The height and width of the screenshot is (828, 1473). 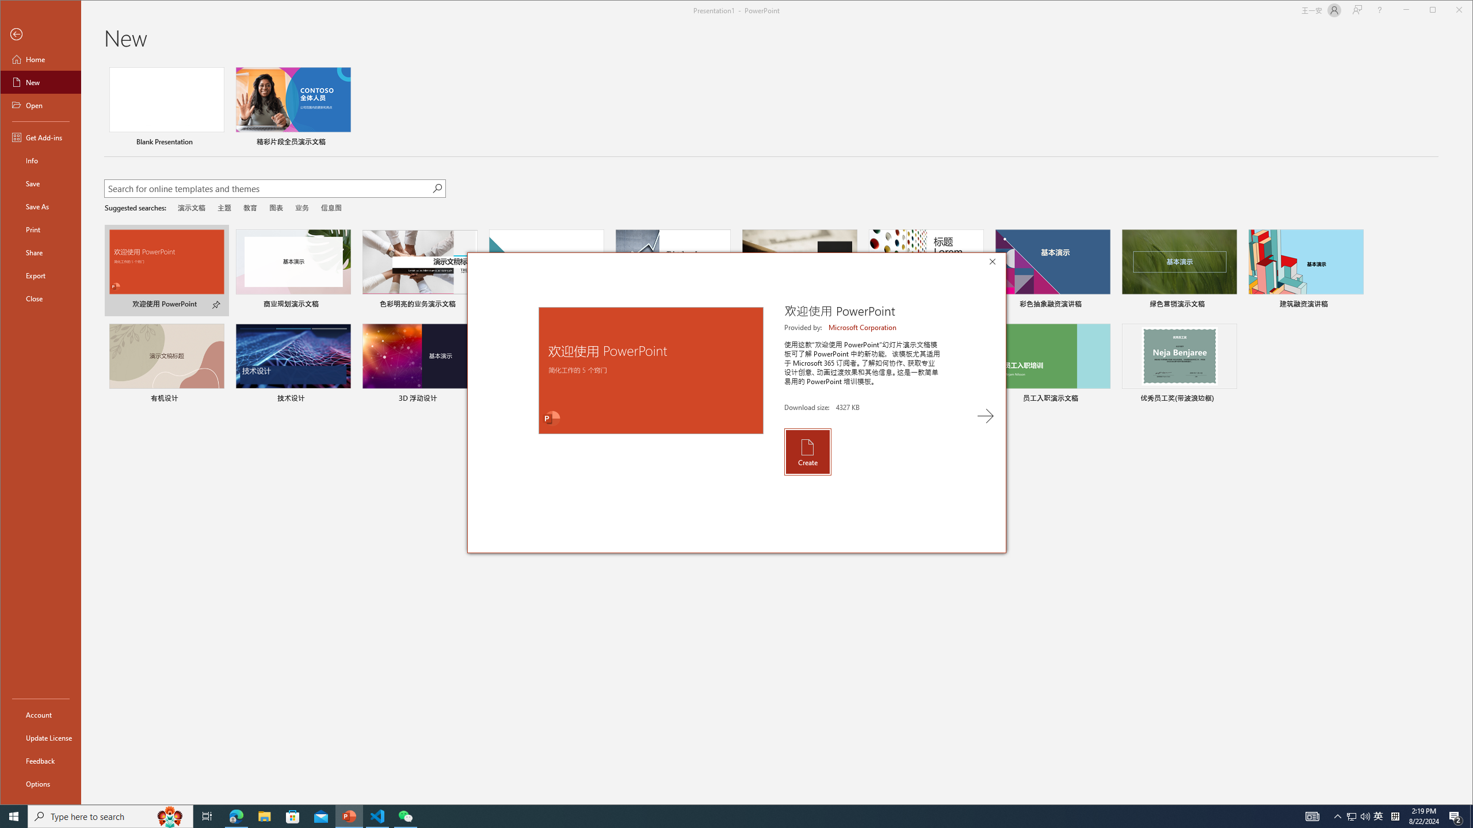 What do you see at coordinates (40, 160) in the screenshot?
I see `Microsoft Edge - 1 running window` at bounding box center [40, 160].